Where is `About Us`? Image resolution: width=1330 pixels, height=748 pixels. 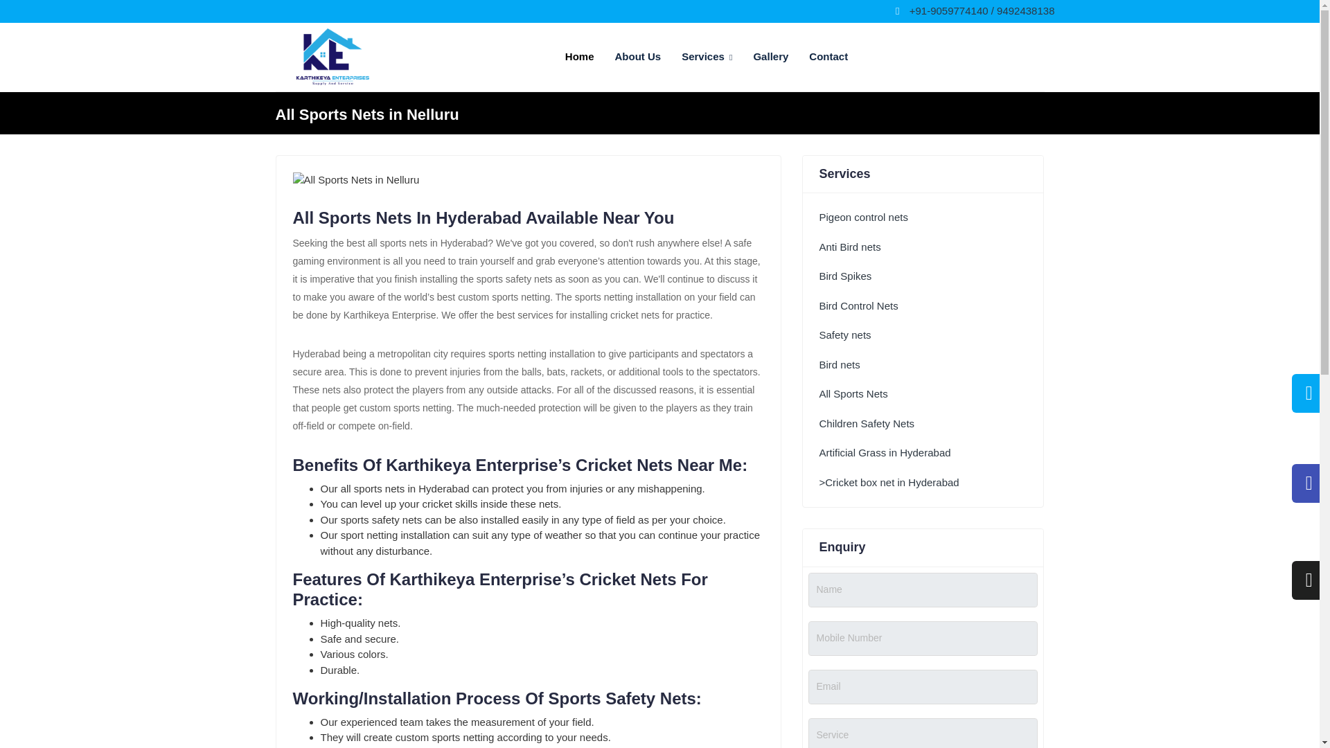 About Us is located at coordinates (637, 57).